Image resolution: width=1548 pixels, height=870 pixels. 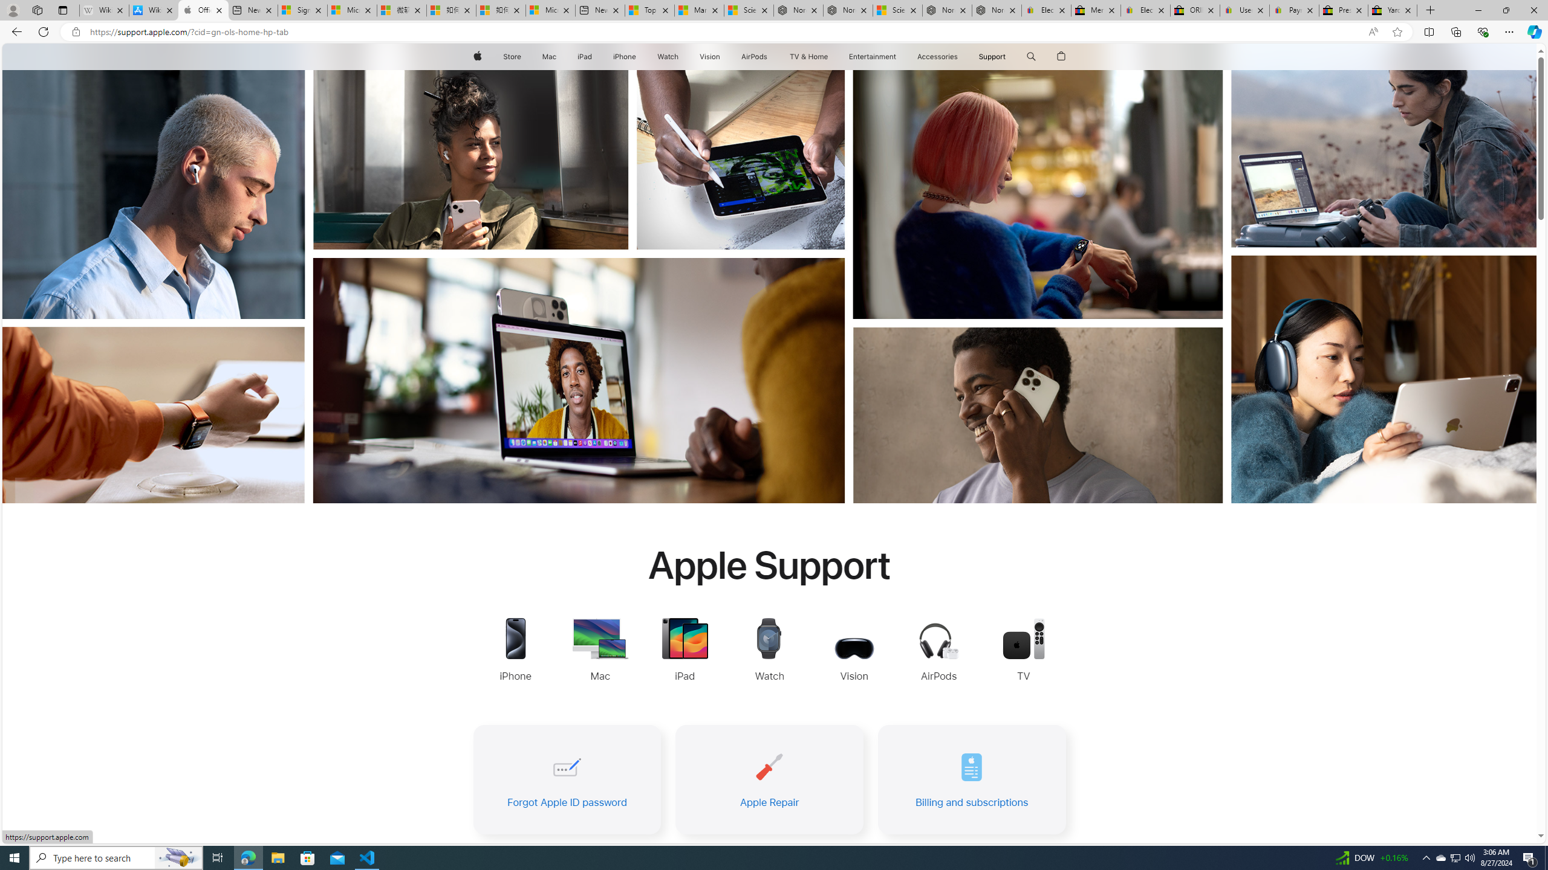 I want to click on Forgot Apple ID password, so click(x=566, y=779).